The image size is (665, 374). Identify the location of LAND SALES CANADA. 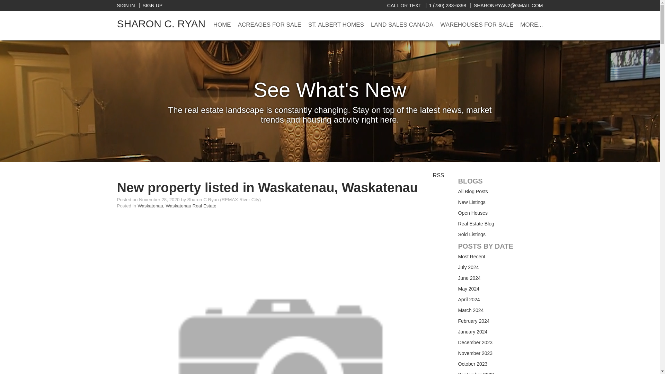
(402, 25).